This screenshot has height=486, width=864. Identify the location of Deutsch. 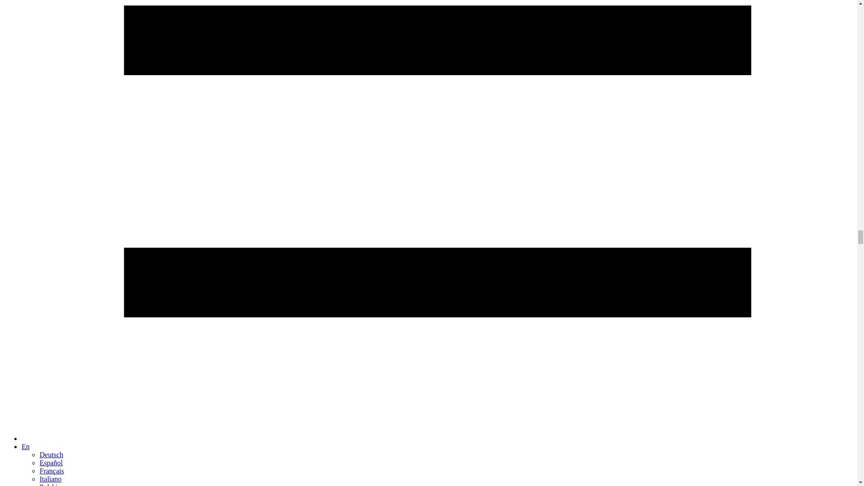
(51, 454).